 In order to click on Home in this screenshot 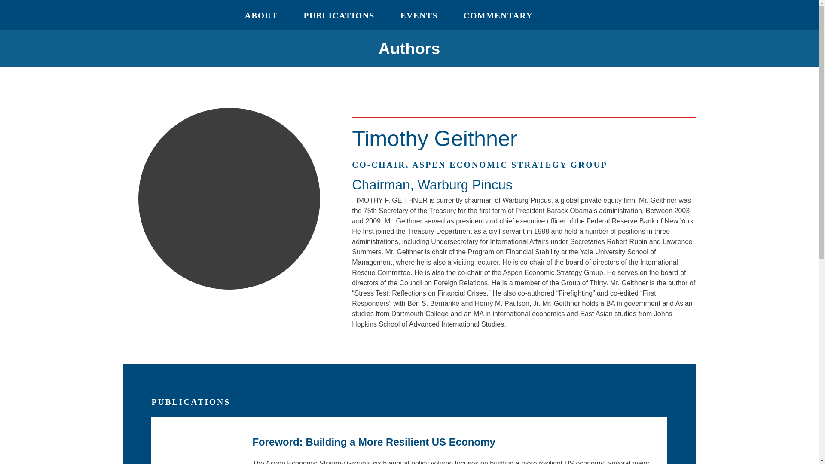, I will do `click(107, 15)`.